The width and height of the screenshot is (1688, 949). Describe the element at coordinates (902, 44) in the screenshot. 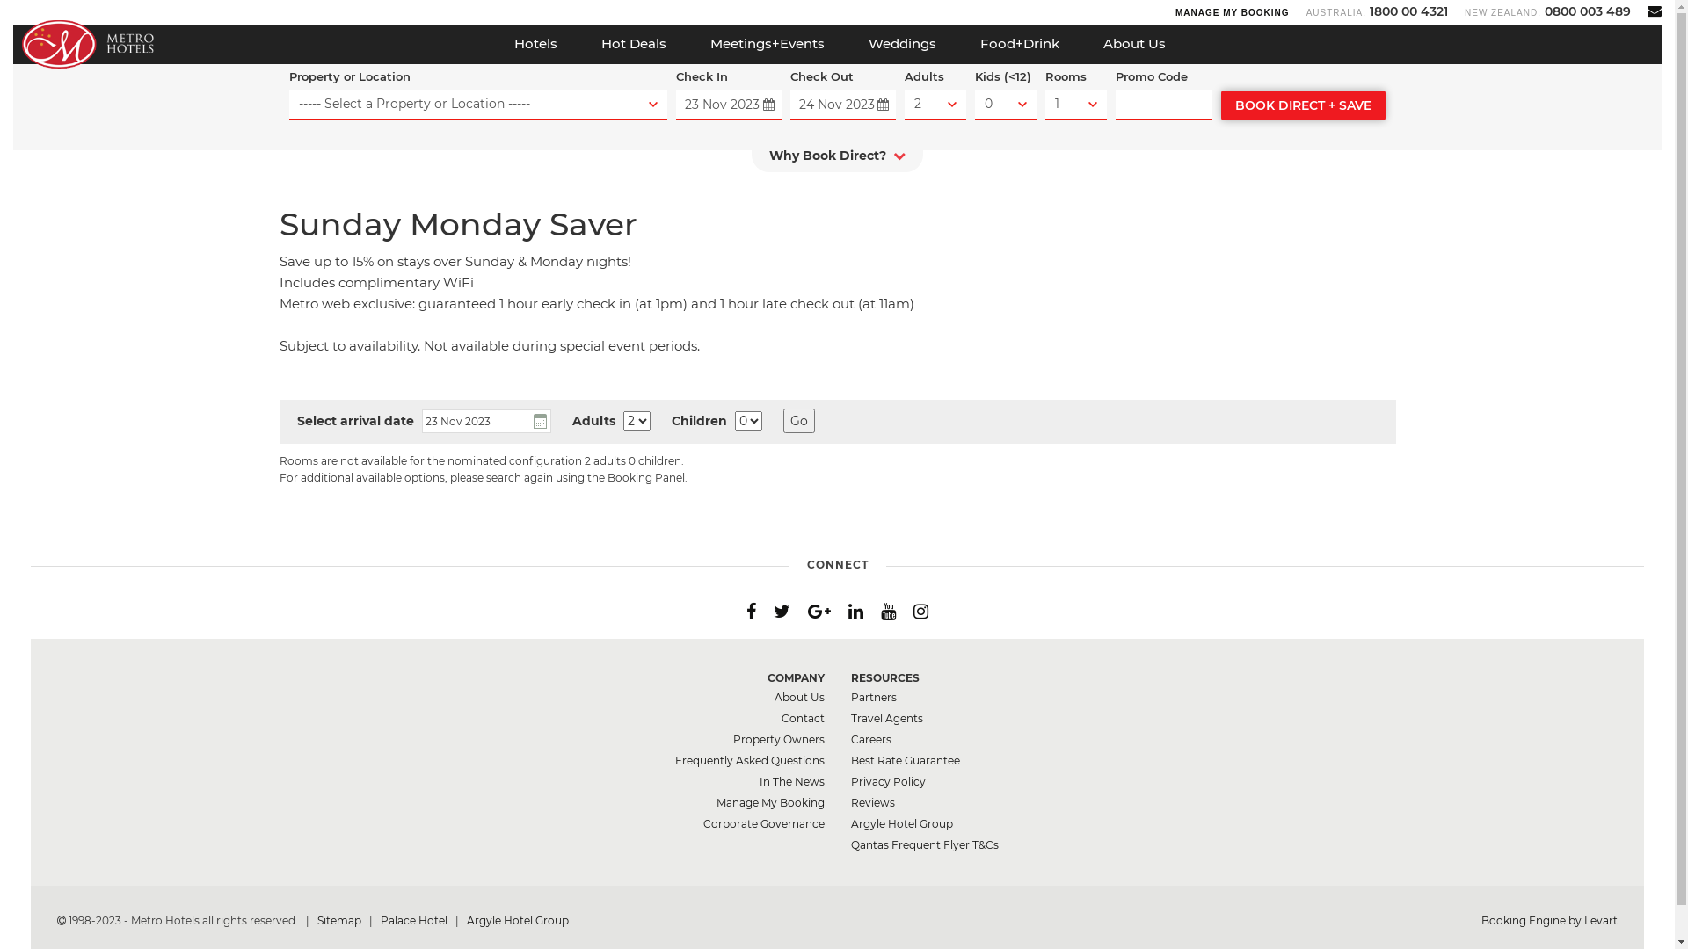

I see `Weddings` at that location.